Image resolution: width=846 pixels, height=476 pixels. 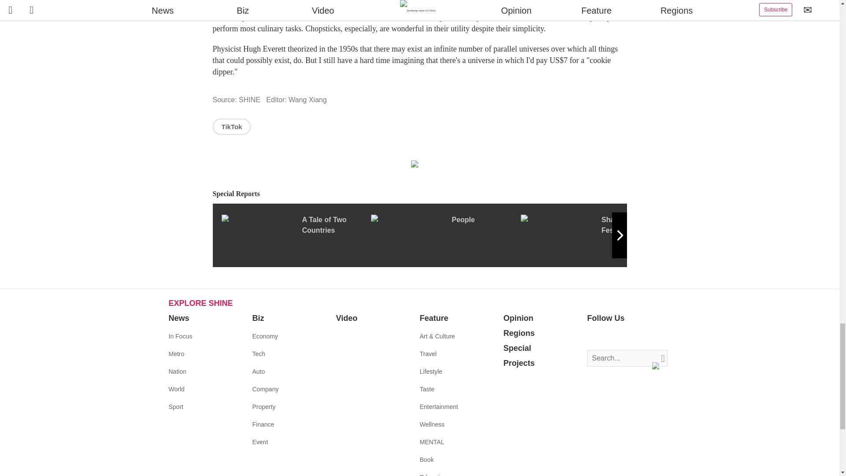 I want to click on TikTok, so click(x=231, y=126).